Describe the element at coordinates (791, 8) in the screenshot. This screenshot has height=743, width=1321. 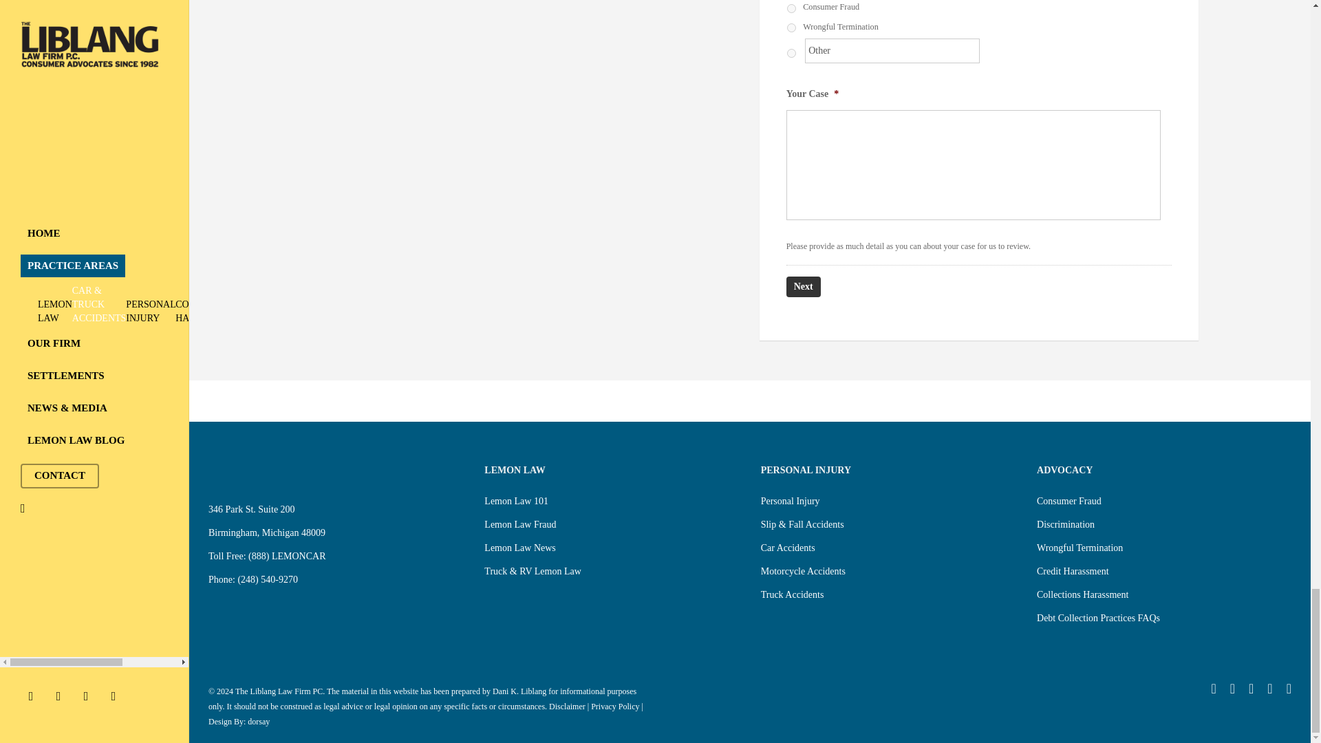
I see `Consumer Fraud` at that location.